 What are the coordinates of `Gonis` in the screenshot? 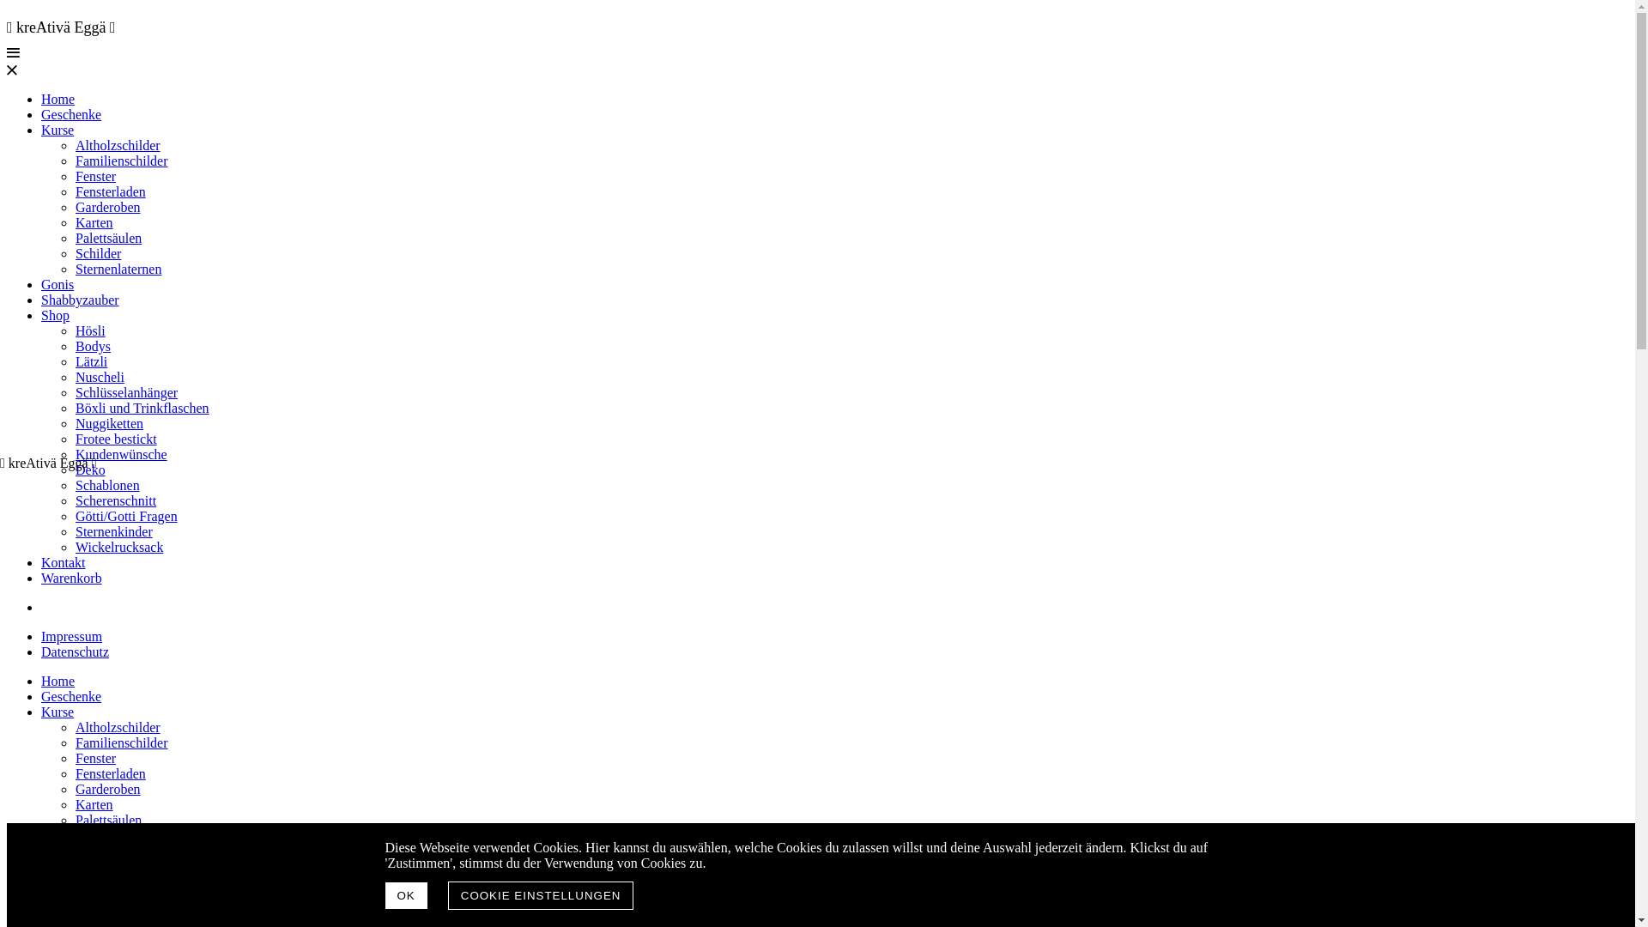 It's located at (58, 866).